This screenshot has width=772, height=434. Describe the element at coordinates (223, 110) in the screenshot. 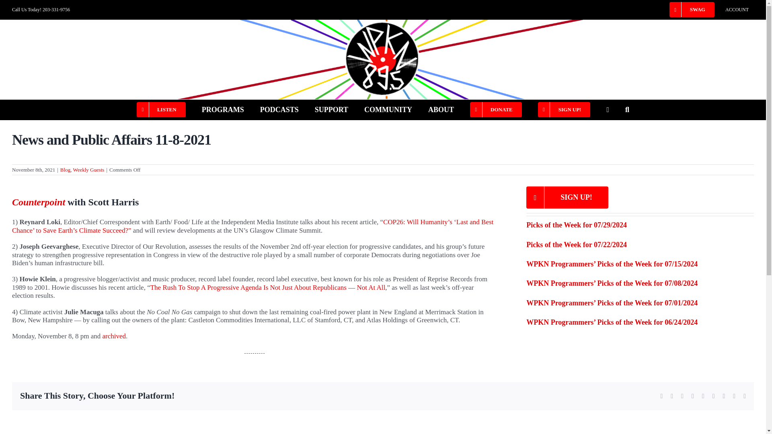

I see `PROGRAMS` at that location.